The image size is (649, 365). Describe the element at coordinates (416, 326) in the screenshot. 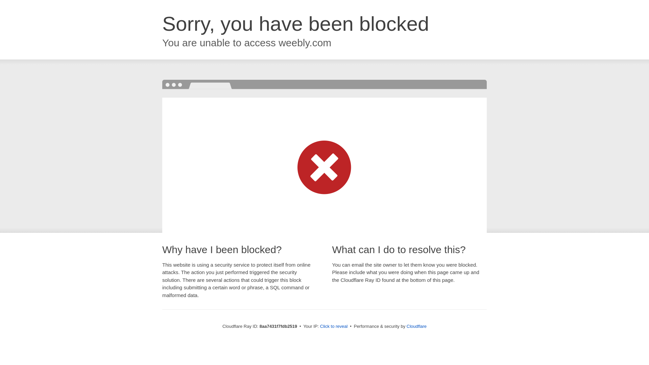

I see `Cloudflare` at that location.